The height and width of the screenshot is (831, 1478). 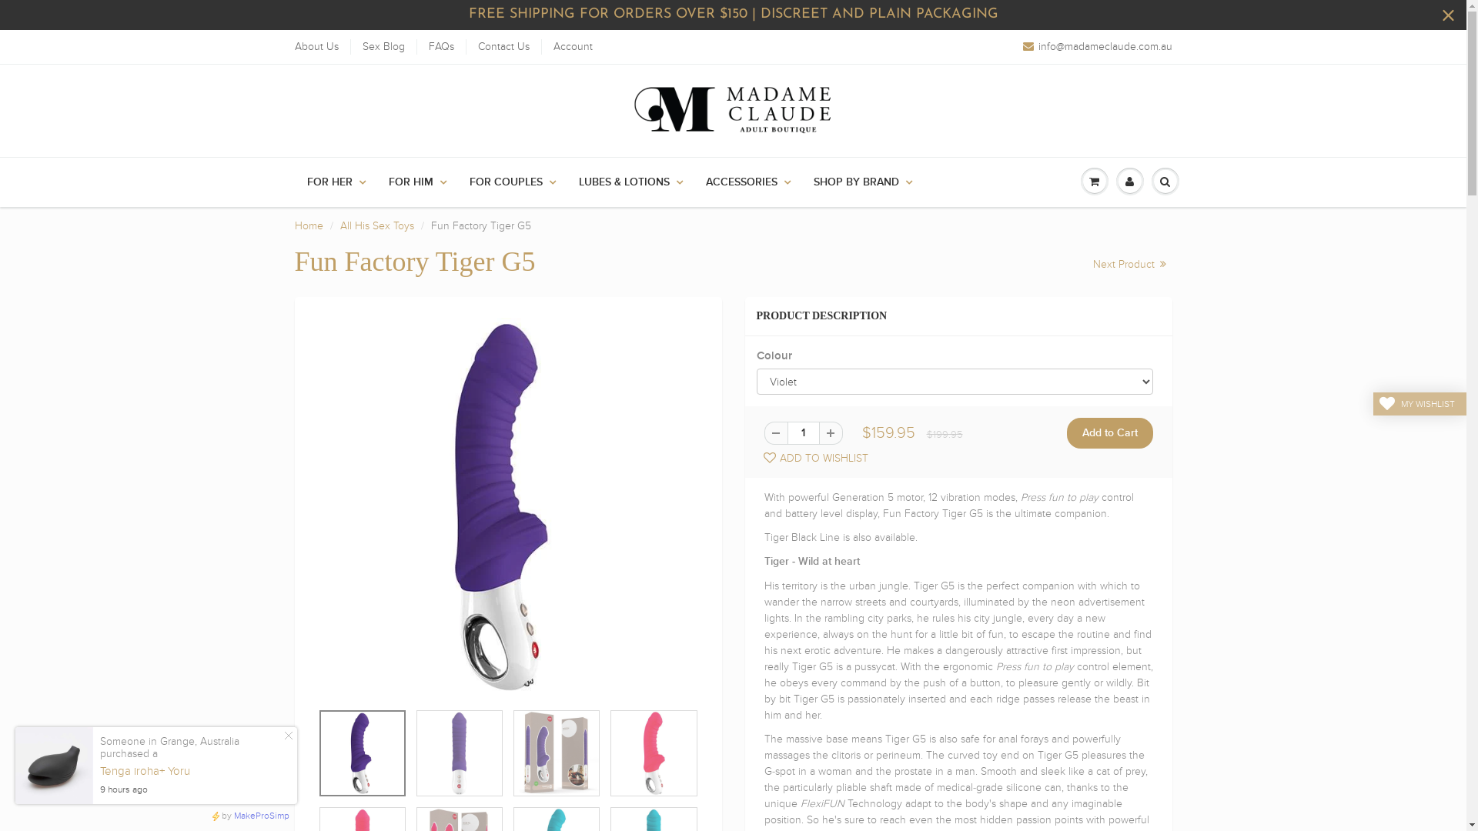 I want to click on Home, so click(x=308, y=226).